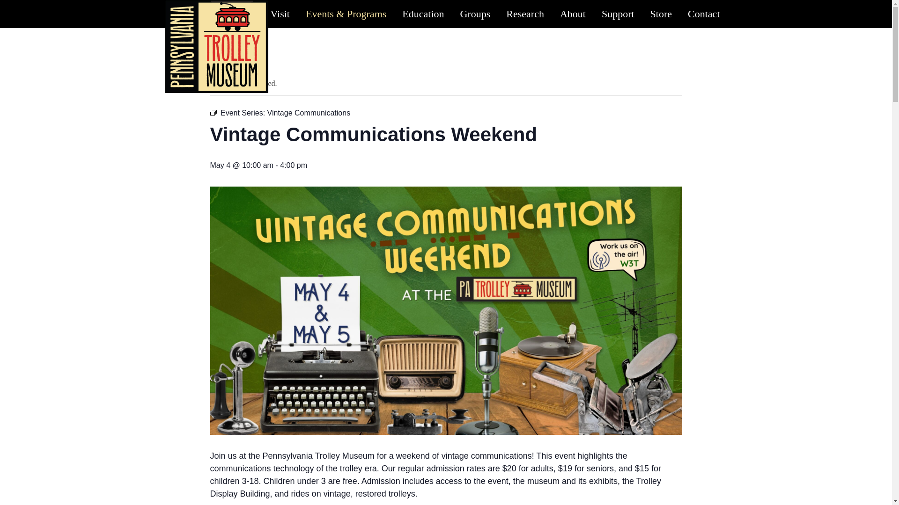 This screenshot has width=899, height=505. Describe the element at coordinates (213, 113) in the screenshot. I see `Event Series` at that location.